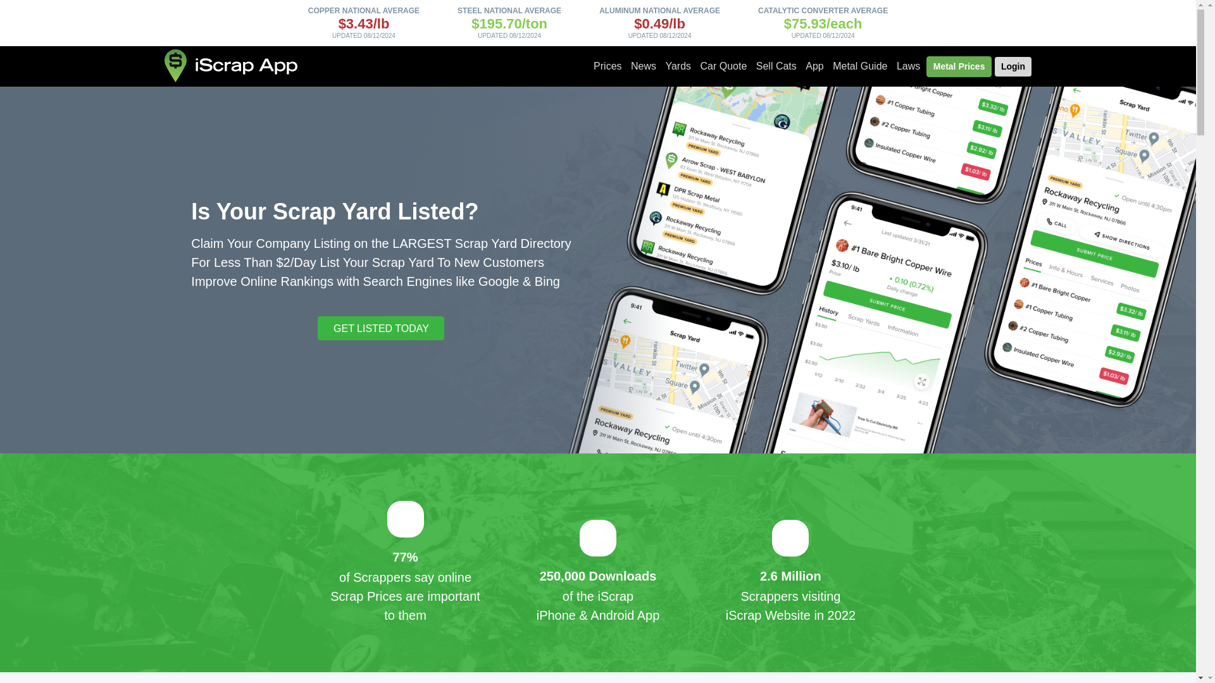 The height and width of the screenshot is (683, 1215). I want to click on Car Quote, so click(724, 66).